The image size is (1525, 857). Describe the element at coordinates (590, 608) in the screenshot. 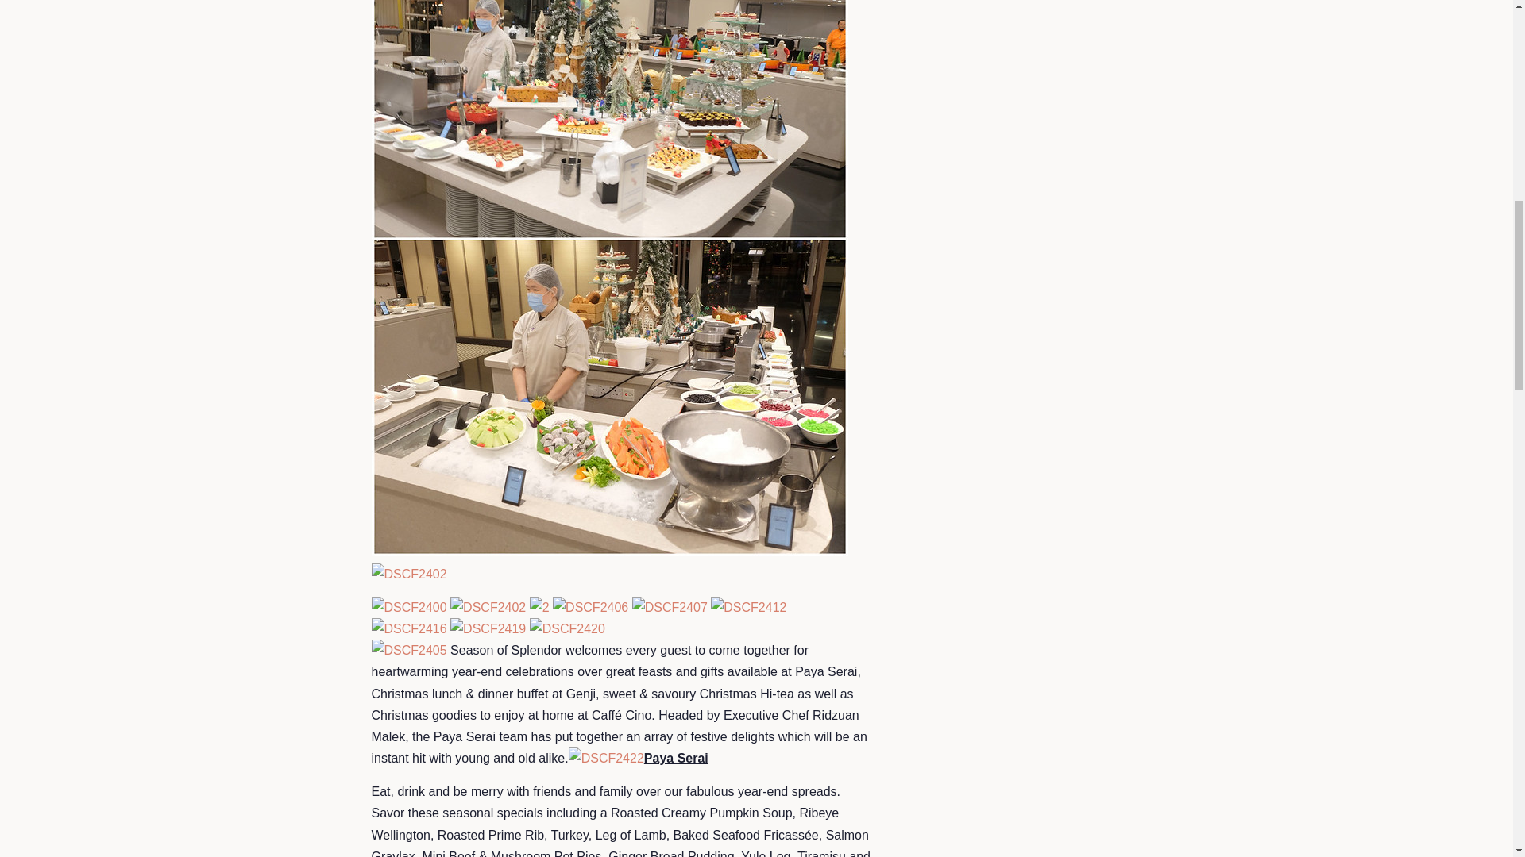

I see `DSCF2406` at that location.